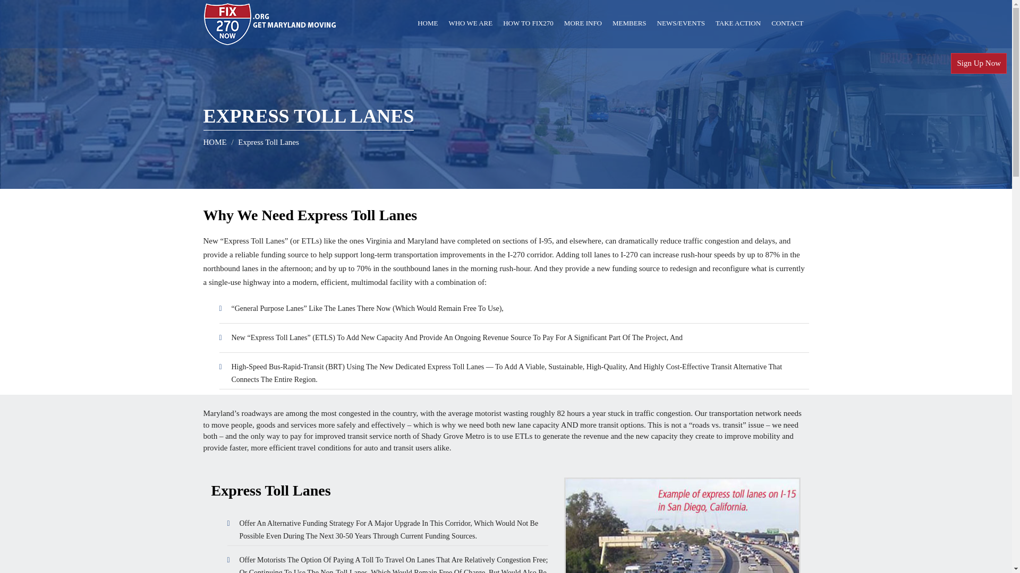  Describe the element at coordinates (629, 23) in the screenshot. I see `MEMBERS` at that location.